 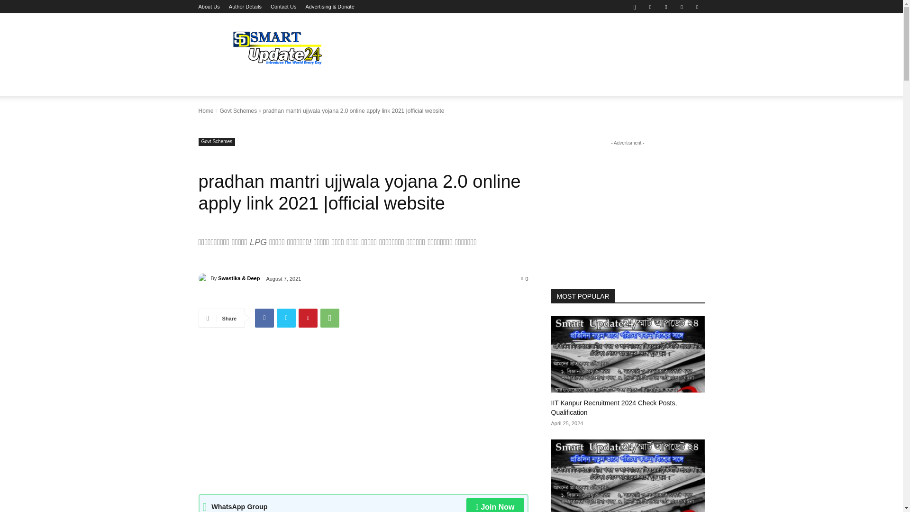 I want to click on Twitter, so click(x=286, y=318).